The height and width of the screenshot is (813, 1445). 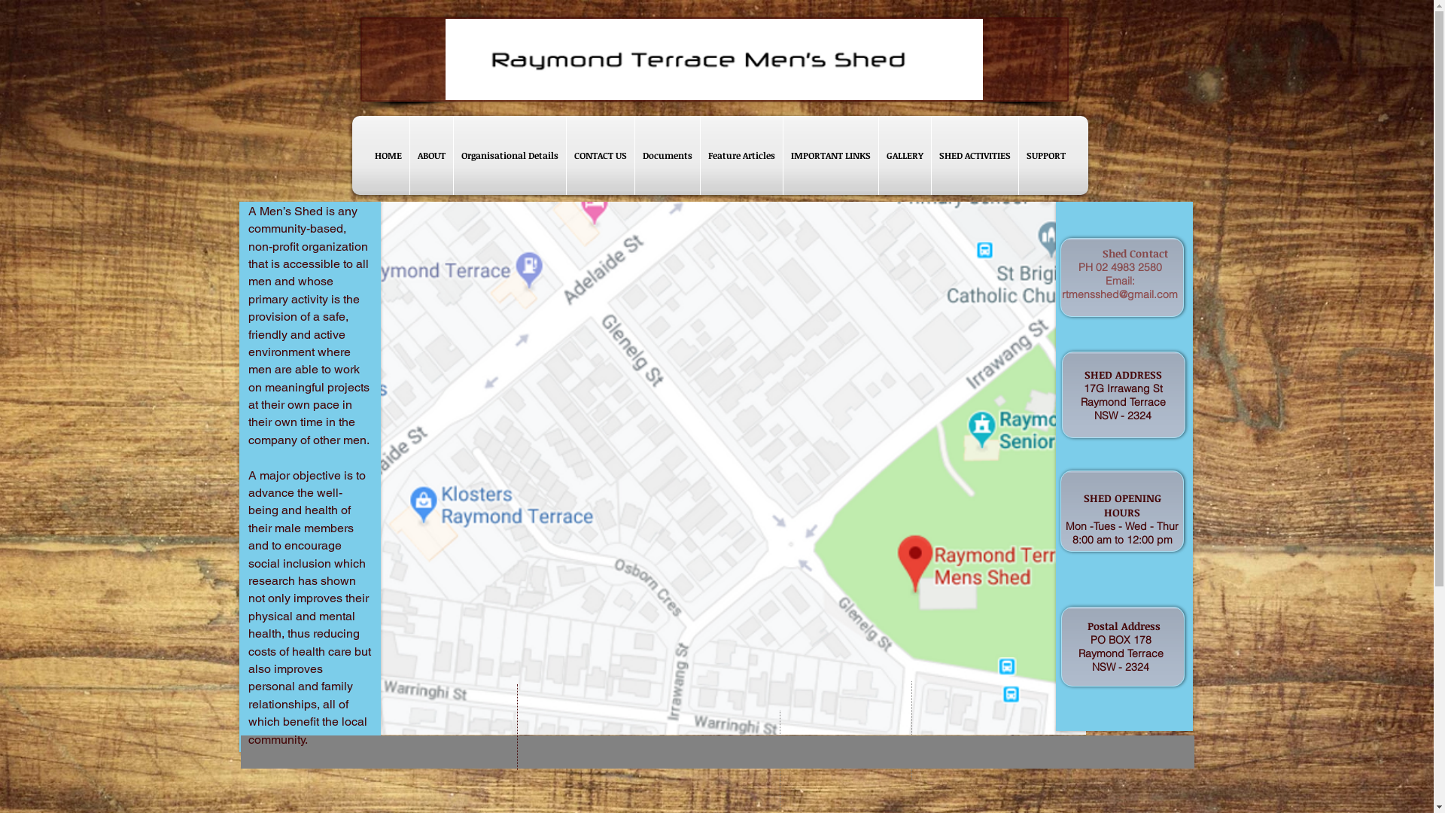 I want to click on Documents, so click(x=668, y=155).